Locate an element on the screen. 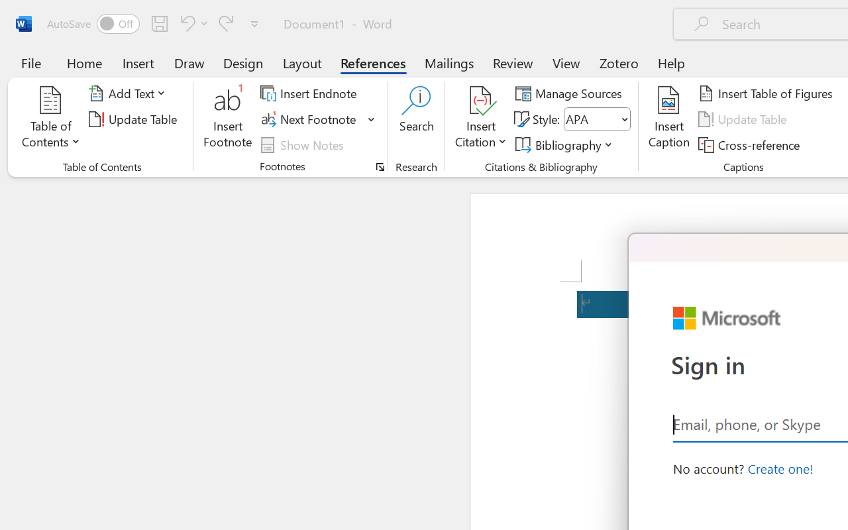 Image resolution: width=848 pixels, height=530 pixels. Update Table... is located at coordinates (135, 119).